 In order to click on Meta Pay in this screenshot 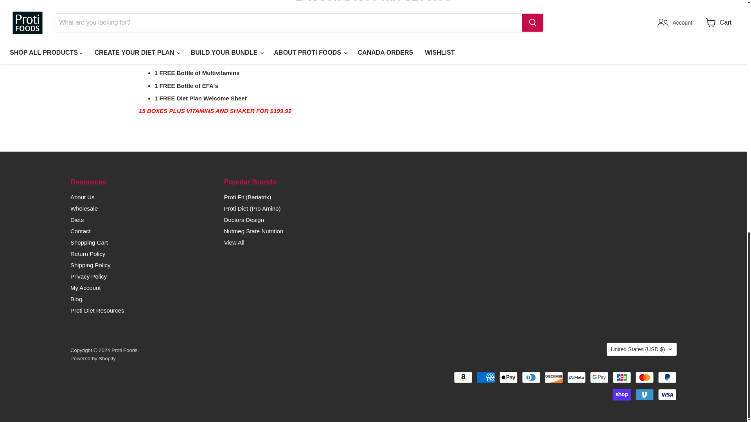, I will do `click(576, 377)`.